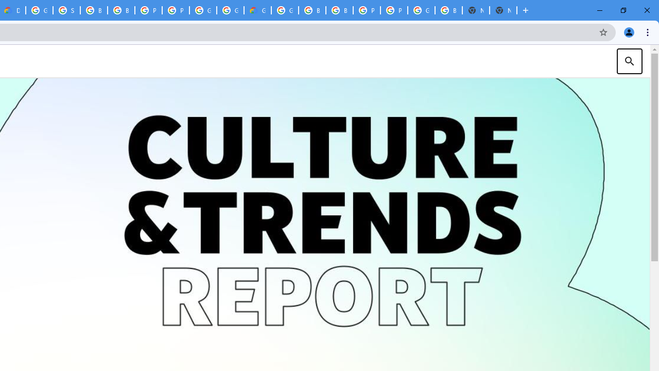 This screenshot has height=371, width=659. I want to click on Browse Chrome as a guest - Computer - Google Chrome Help, so click(340, 10).